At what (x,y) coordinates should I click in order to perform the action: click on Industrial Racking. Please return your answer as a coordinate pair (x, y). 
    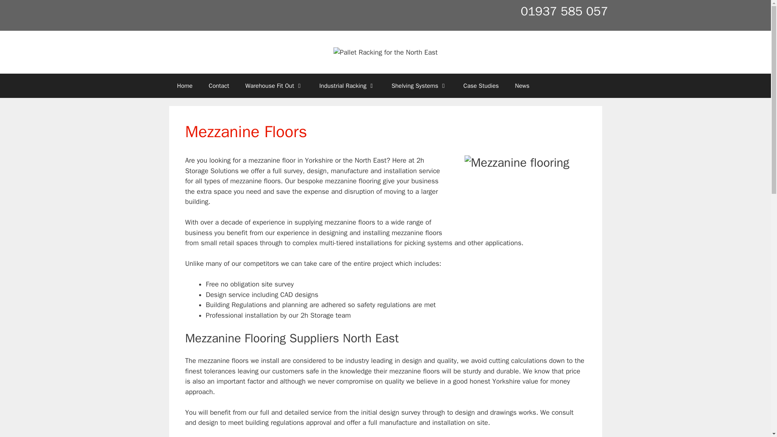
    Looking at the image, I should click on (347, 86).